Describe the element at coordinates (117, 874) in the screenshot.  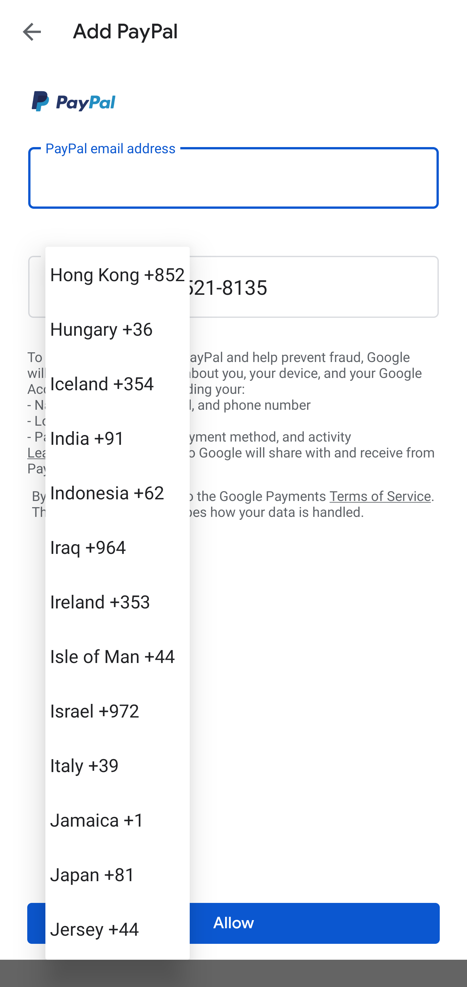
I see `Japan +81` at that location.